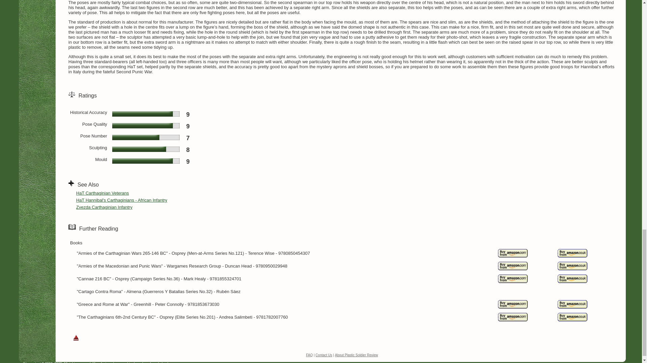  What do you see at coordinates (309, 355) in the screenshot?
I see `FAQ` at bounding box center [309, 355].